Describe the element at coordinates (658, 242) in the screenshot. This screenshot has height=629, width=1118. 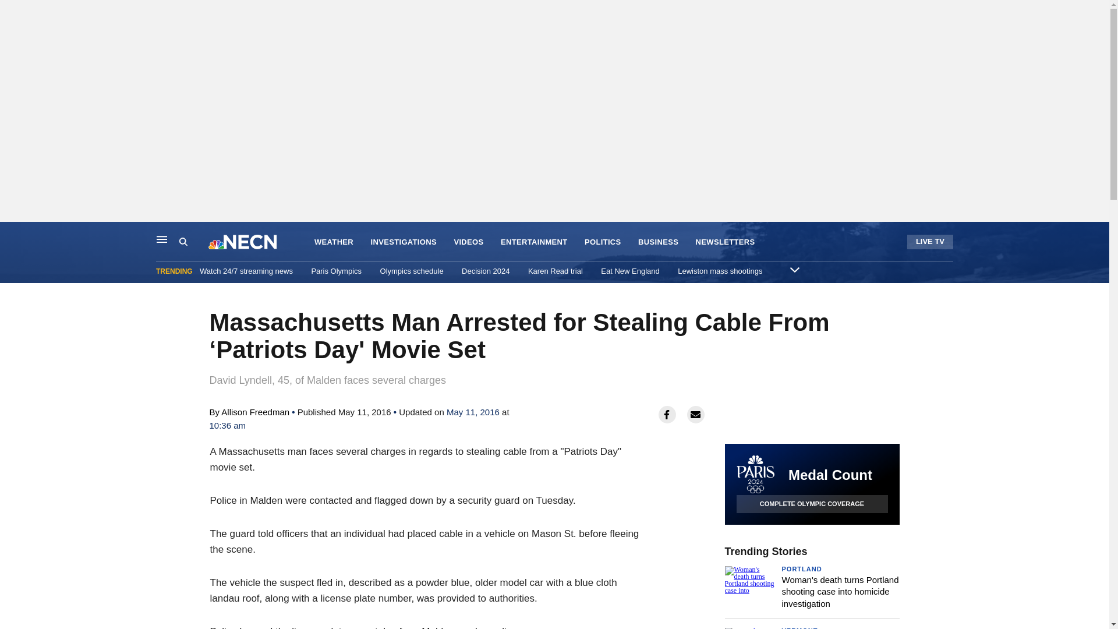
I see `BUSINESS` at that location.